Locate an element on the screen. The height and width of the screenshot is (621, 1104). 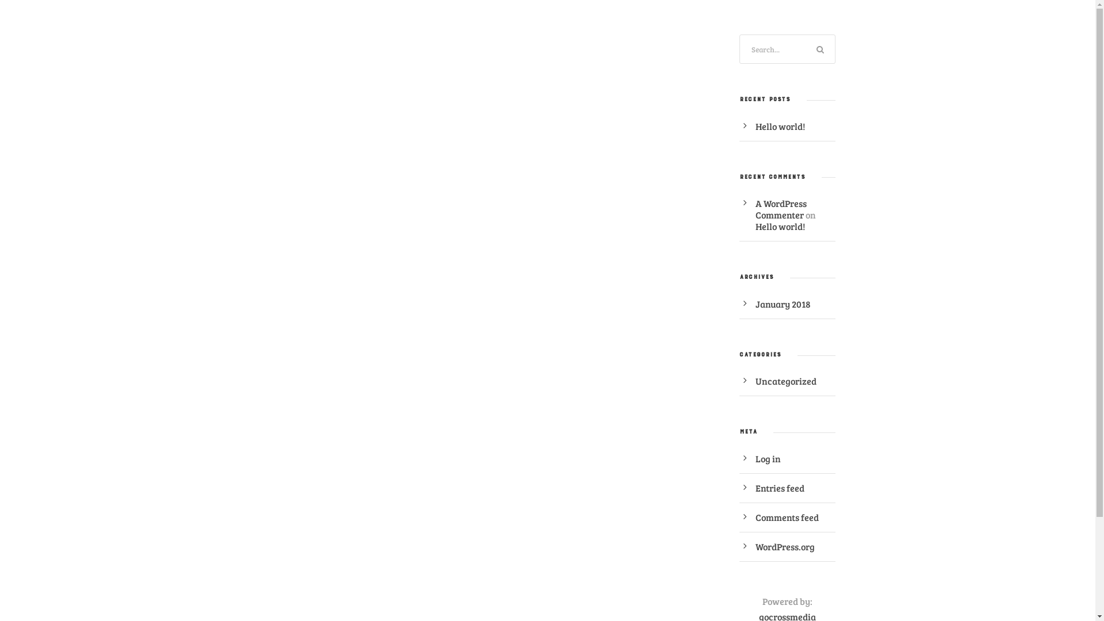
SALES is located at coordinates (646, 45).